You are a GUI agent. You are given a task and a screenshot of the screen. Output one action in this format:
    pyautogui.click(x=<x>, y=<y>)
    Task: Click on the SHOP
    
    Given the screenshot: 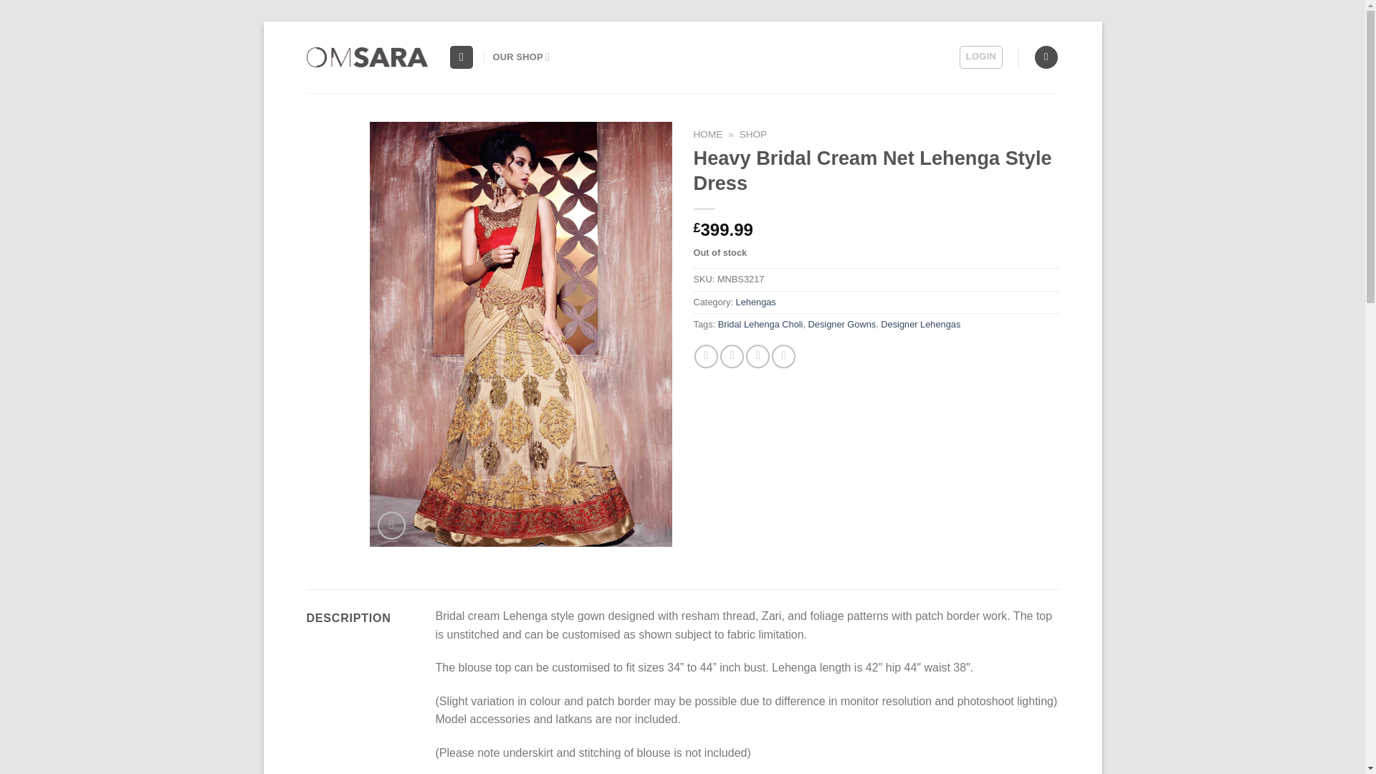 What is the action you would take?
    pyautogui.click(x=754, y=135)
    